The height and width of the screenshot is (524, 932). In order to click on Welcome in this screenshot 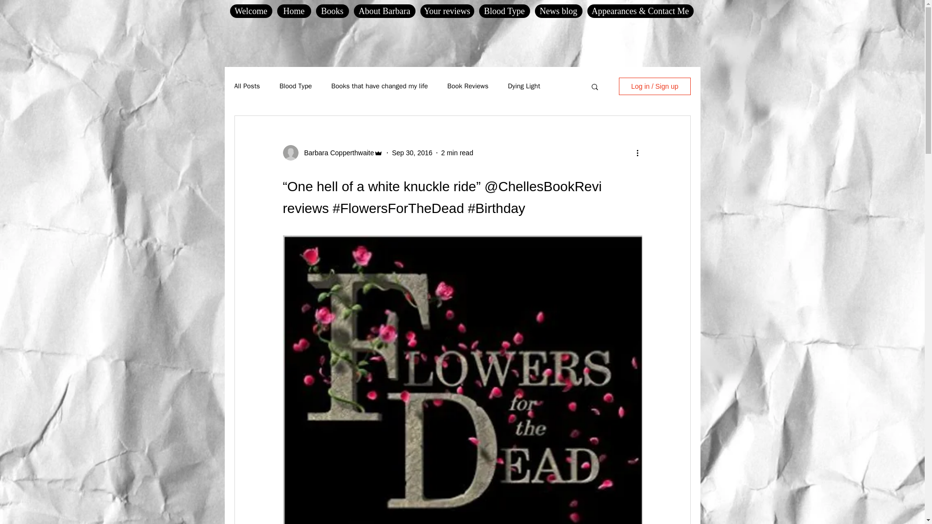, I will do `click(251, 11)`.